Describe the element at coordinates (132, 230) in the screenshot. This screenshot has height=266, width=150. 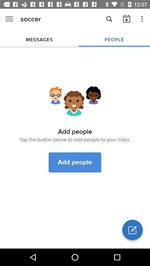
I see `click on the image at bottom right corner of the page` at that location.